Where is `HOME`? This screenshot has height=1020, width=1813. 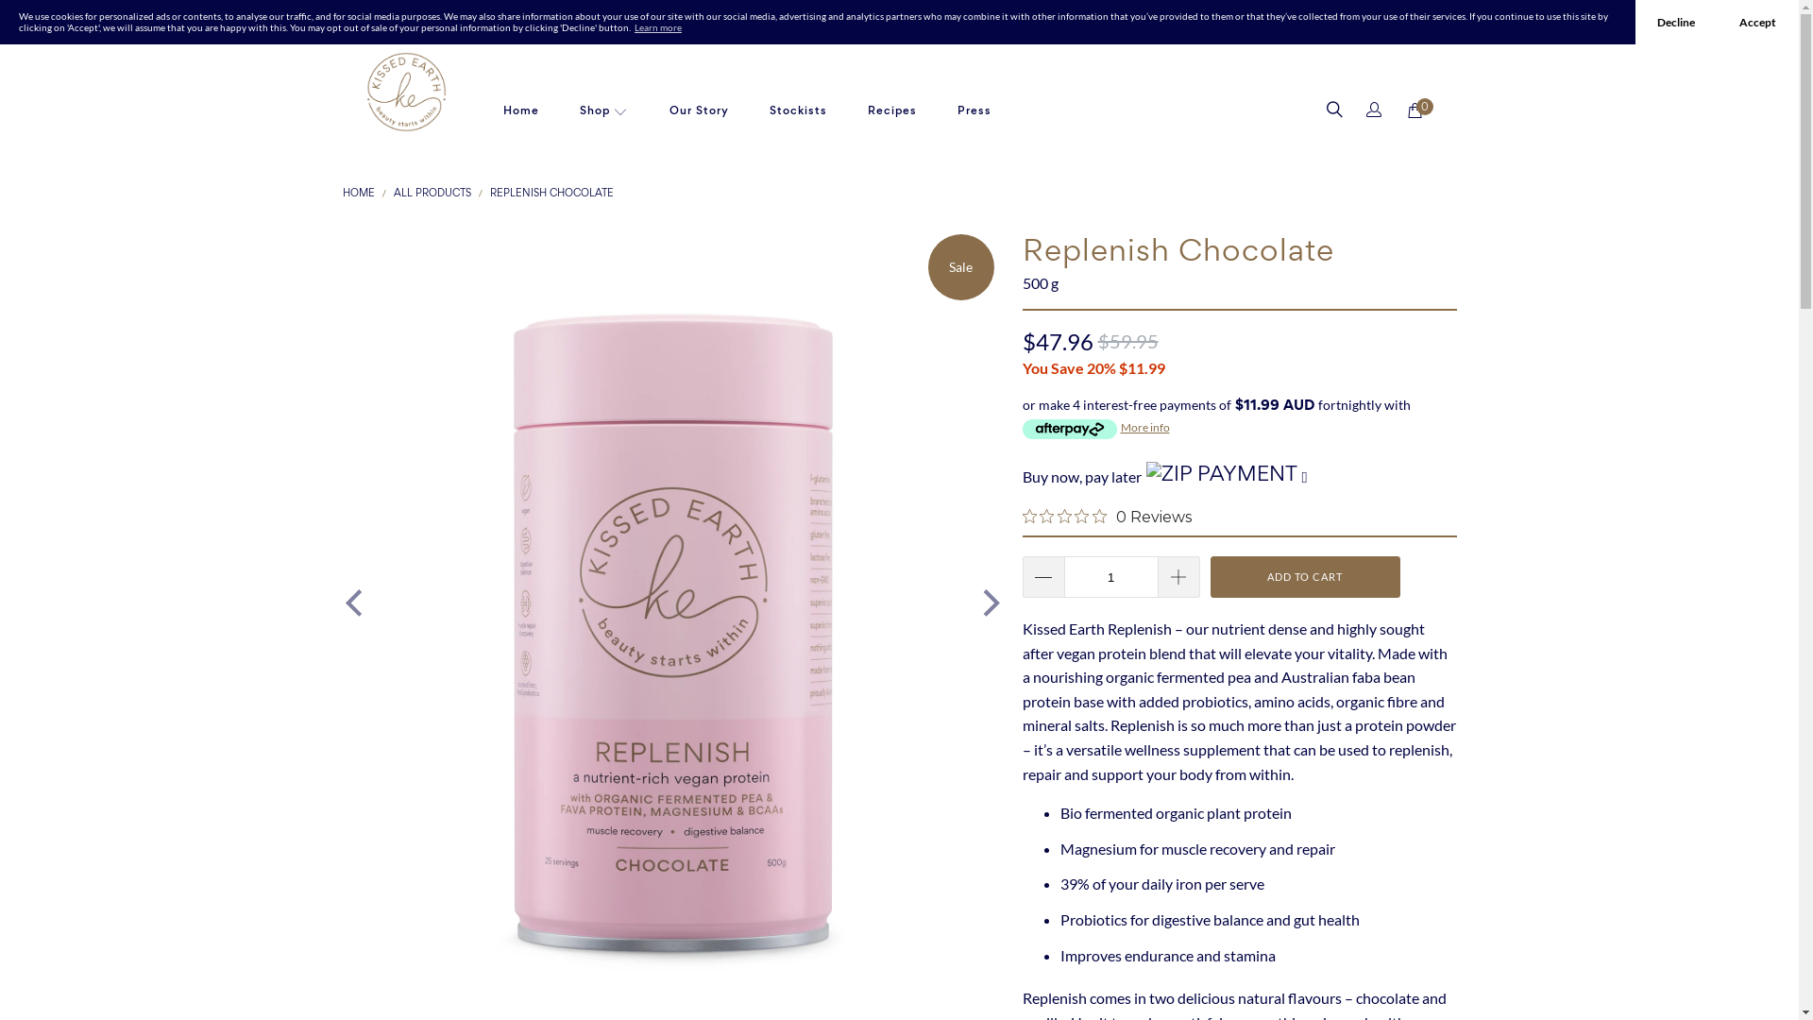
HOME is located at coordinates (358, 193).